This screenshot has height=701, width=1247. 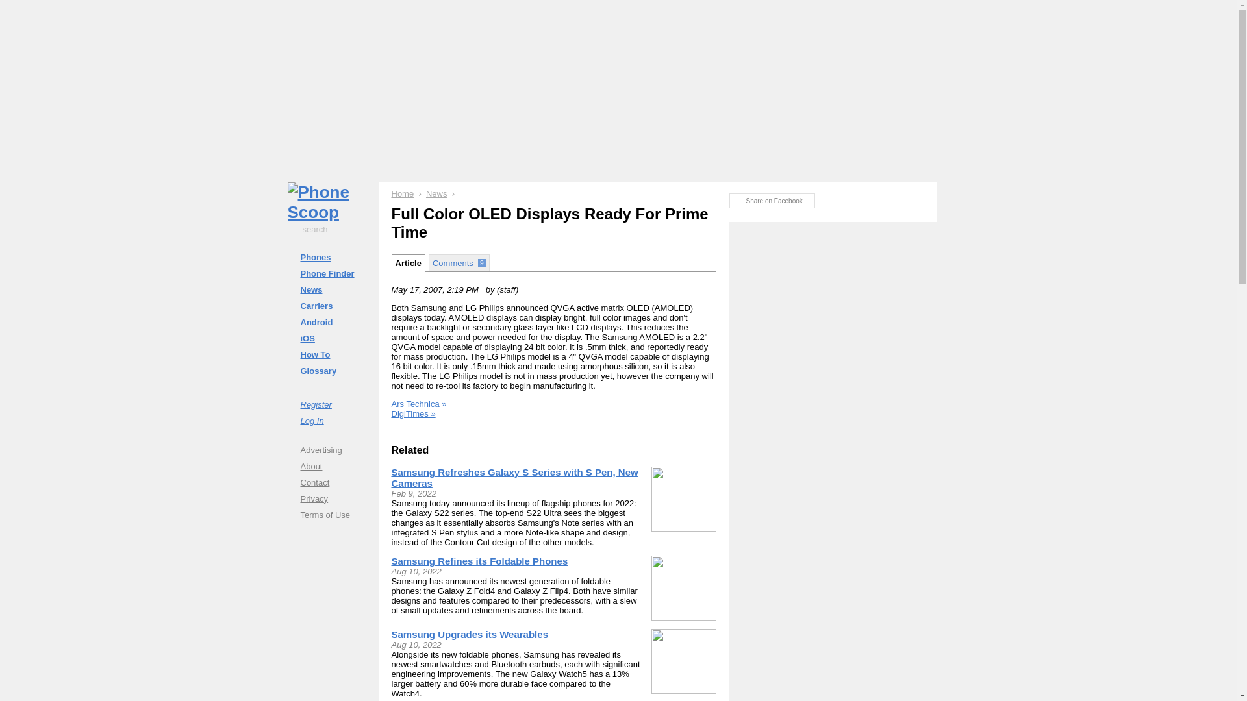 I want to click on Share on Facebook, so click(x=771, y=201).